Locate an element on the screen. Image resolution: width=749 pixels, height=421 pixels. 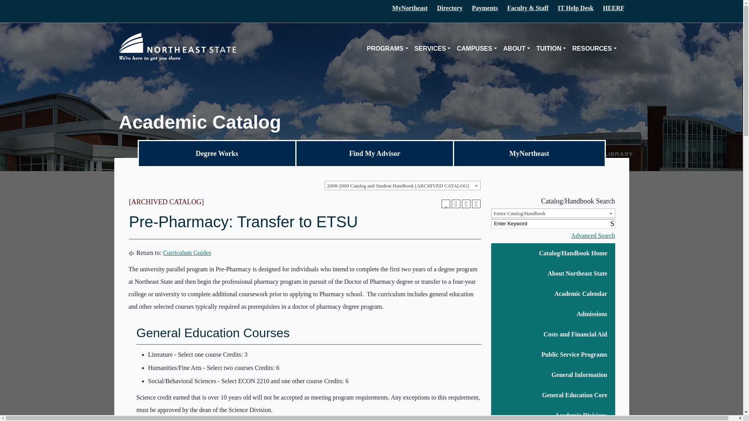
CAMPUSES is located at coordinates (477, 49).